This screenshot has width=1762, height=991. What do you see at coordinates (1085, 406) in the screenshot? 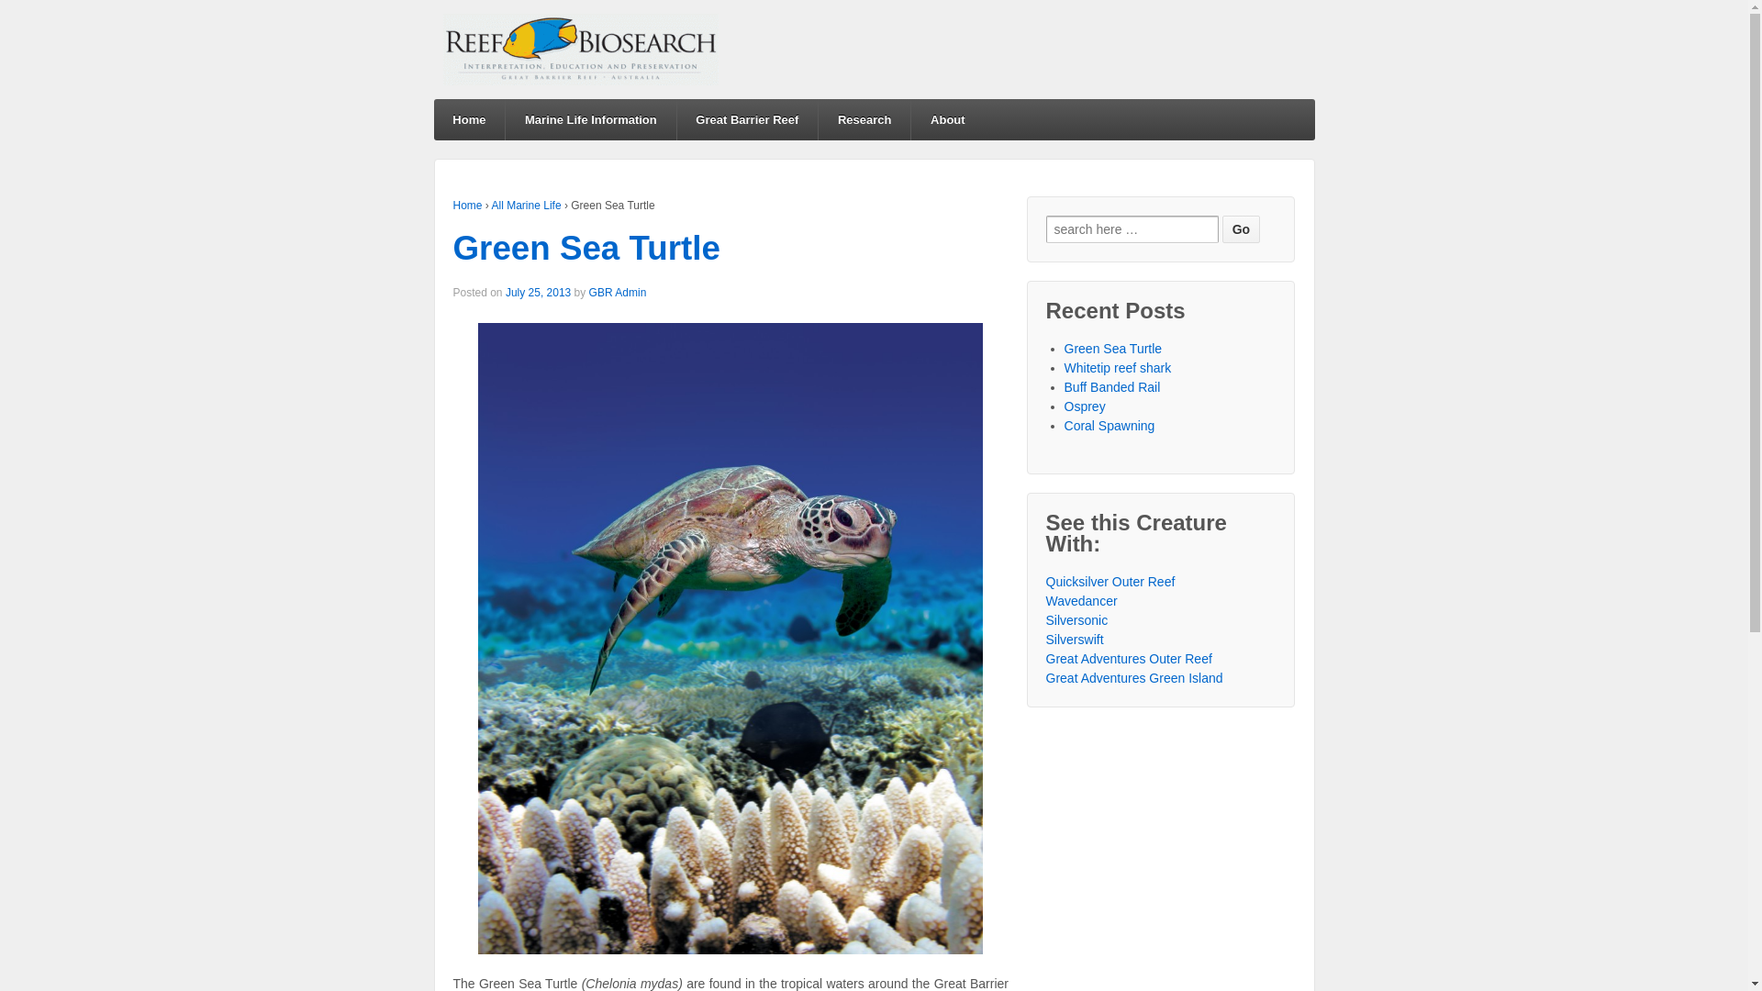
I see `Osprey` at bounding box center [1085, 406].